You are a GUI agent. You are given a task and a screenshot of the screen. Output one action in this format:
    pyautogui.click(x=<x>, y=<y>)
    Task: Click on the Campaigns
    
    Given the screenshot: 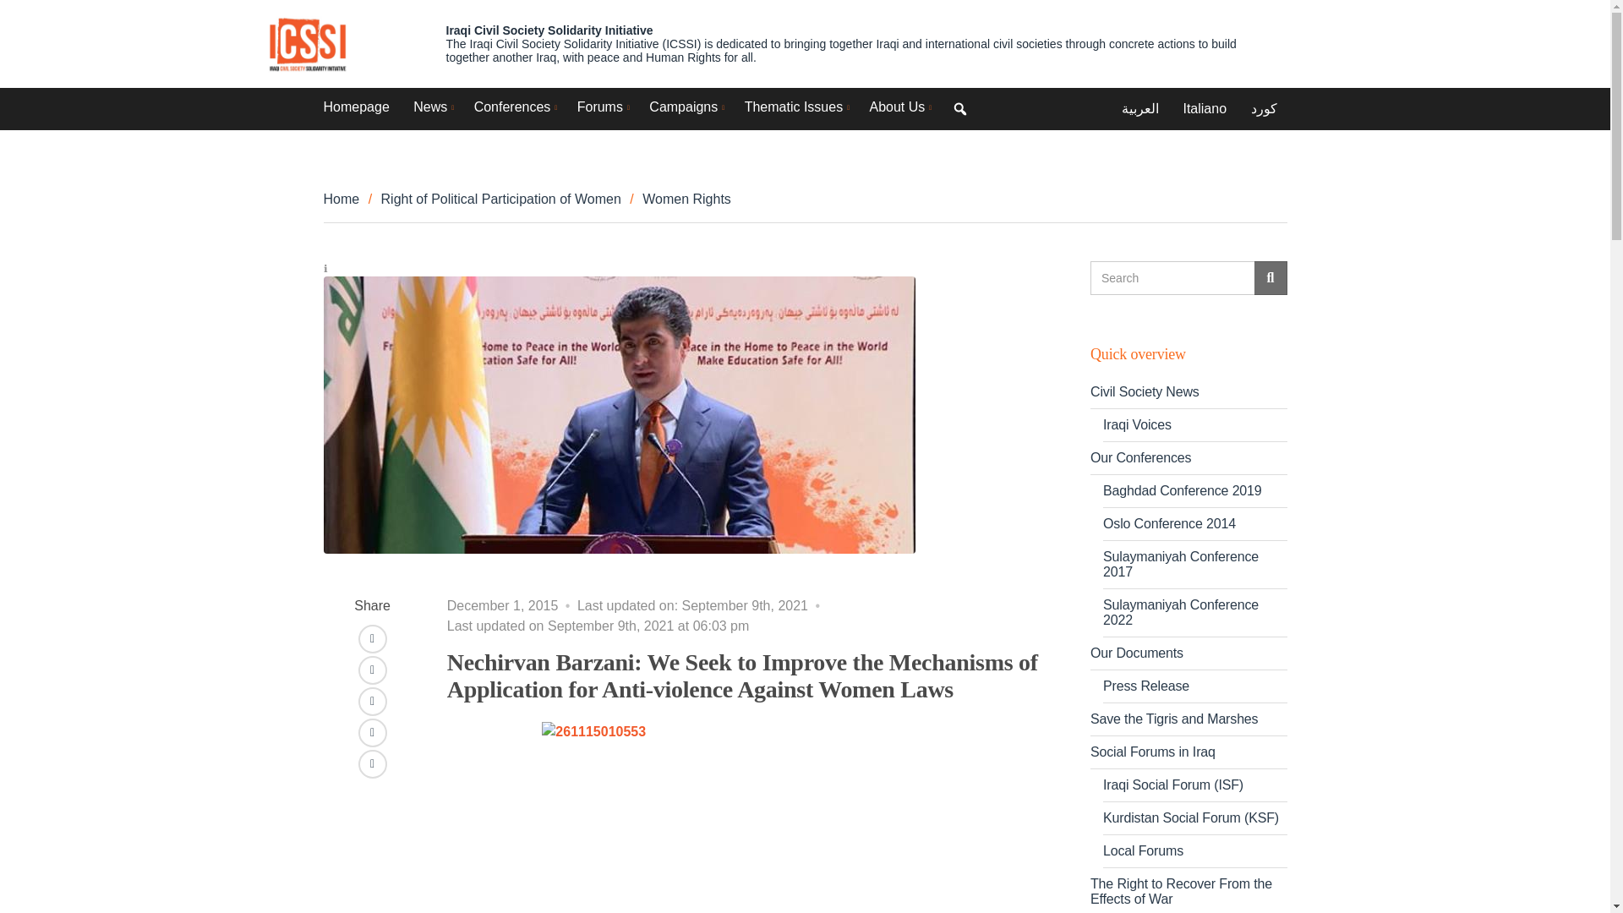 What is the action you would take?
    pyautogui.click(x=685, y=107)
    